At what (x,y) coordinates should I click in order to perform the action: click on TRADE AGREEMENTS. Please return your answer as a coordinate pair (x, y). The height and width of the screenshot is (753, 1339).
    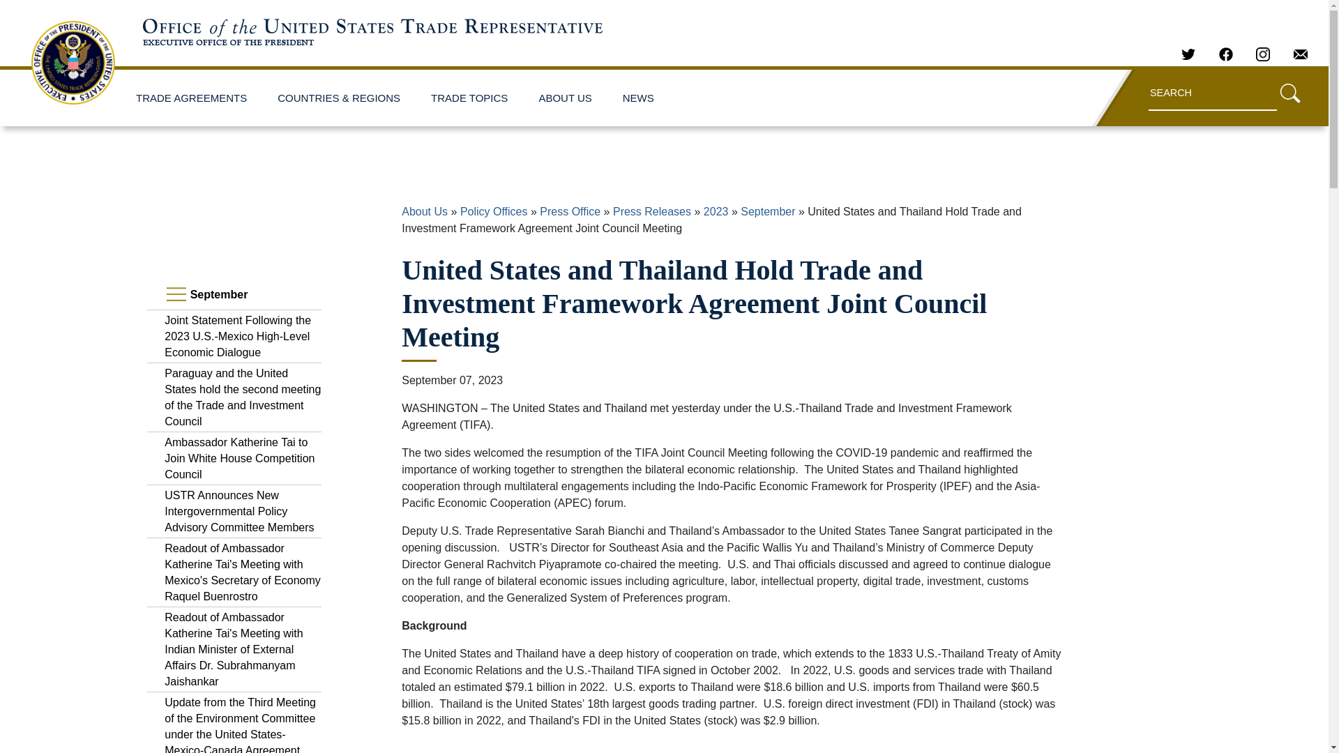
    Looking at the image, I should click on (195, 98).